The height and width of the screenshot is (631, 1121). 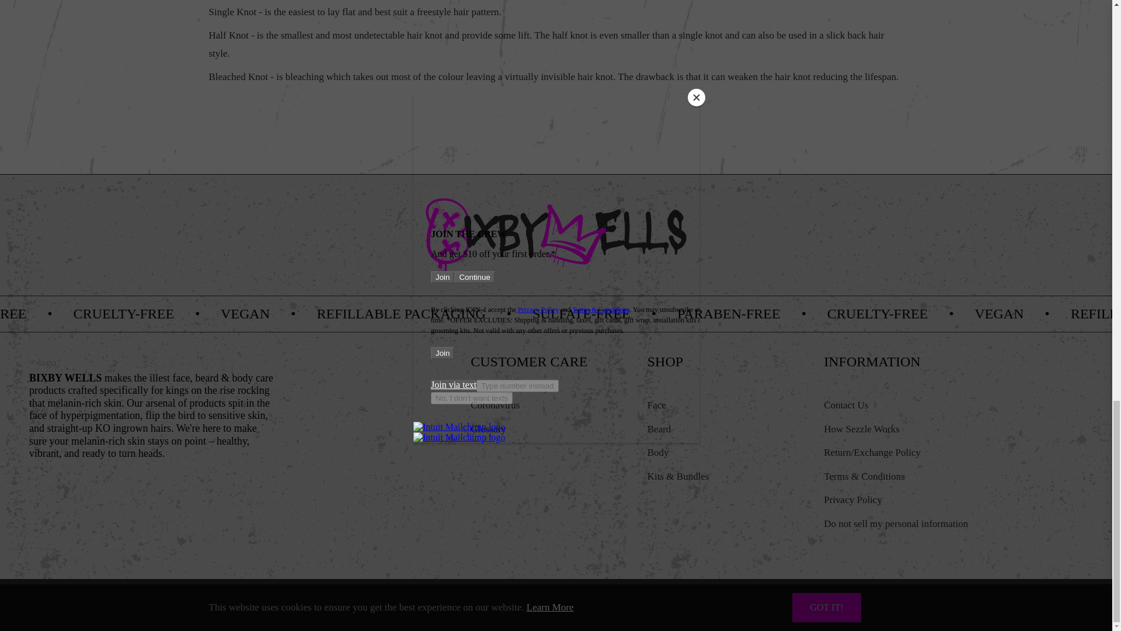 What do you see at coordinates (853, 500) in the screenshot?
I see `Privacy Policy` at bounding box center [853, 500].